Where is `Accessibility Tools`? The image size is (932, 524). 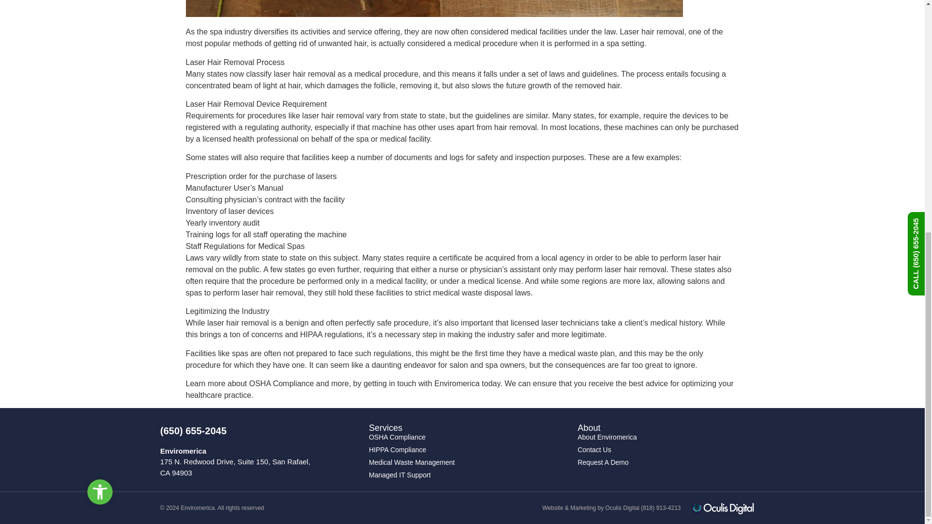
Accessibility Tools is located at coordinates (100, 77).